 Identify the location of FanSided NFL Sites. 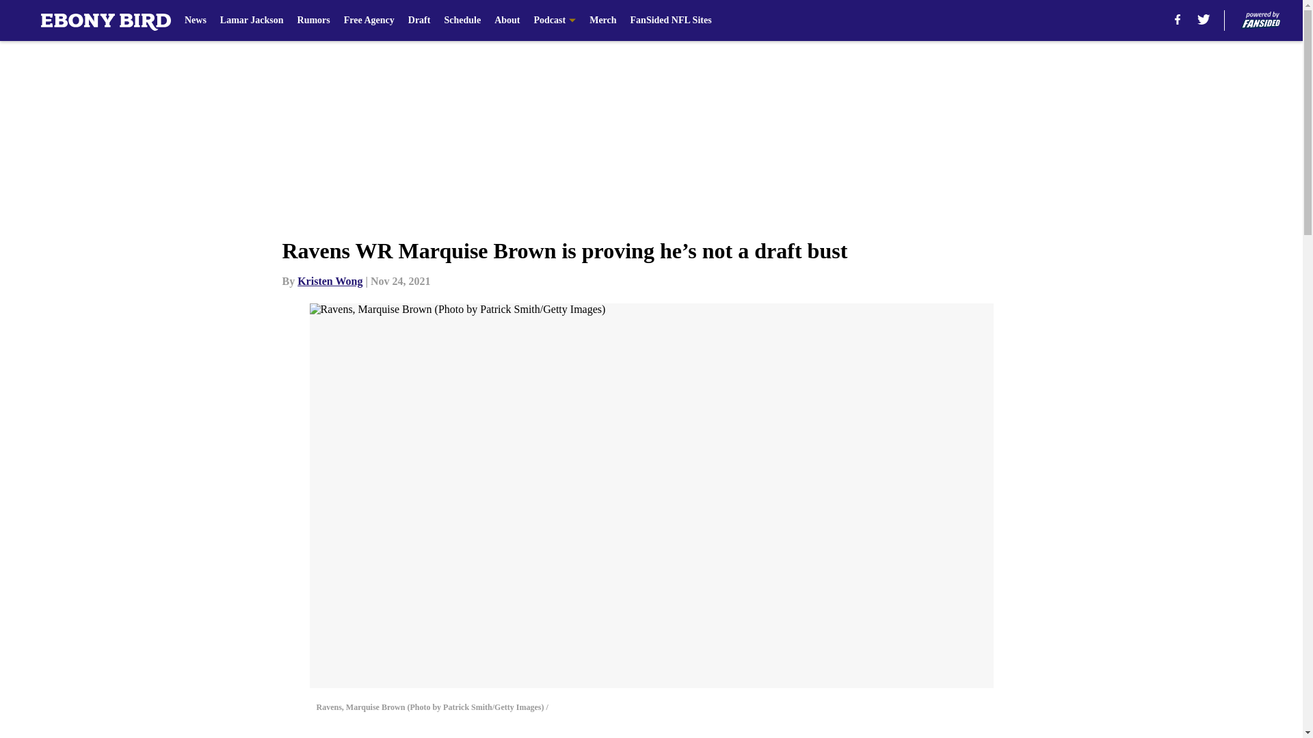
(670, 20).